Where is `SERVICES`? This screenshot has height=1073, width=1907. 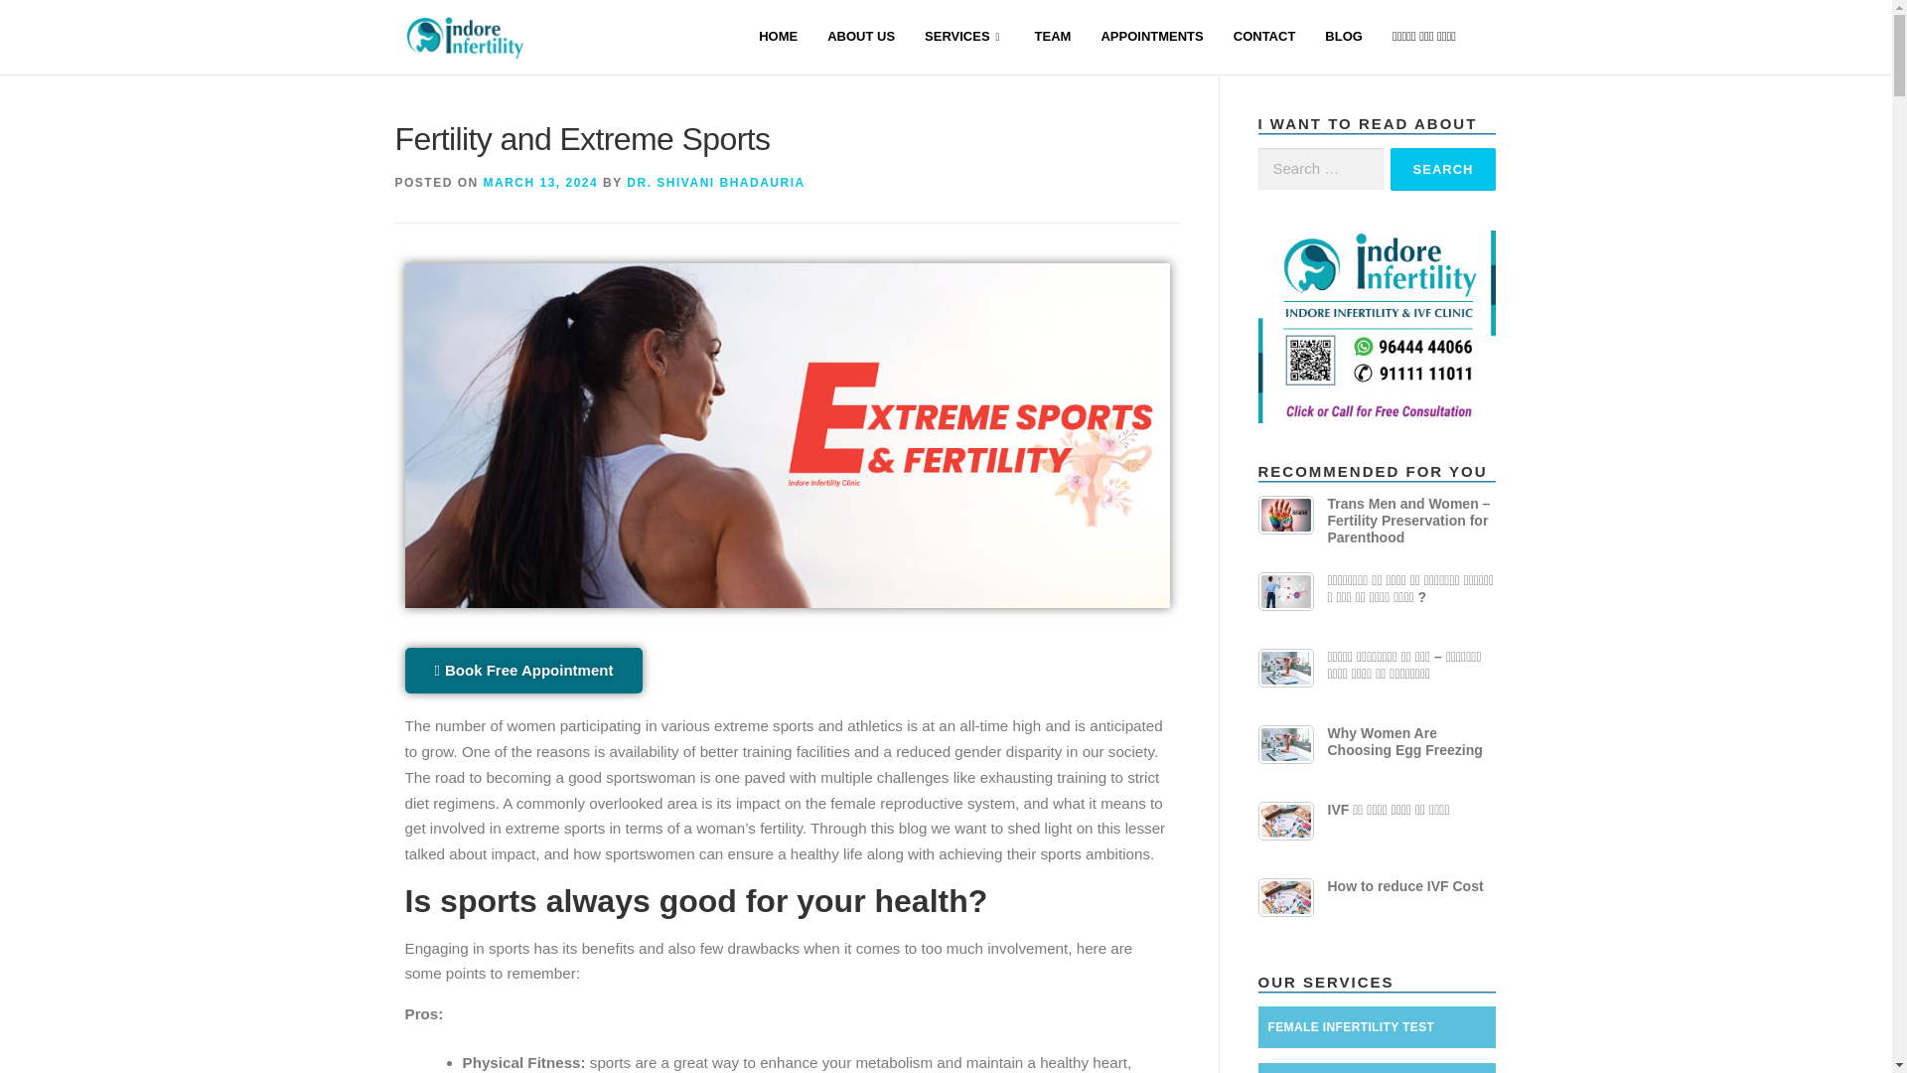
SERVICES is located at coordinates (964, 38).